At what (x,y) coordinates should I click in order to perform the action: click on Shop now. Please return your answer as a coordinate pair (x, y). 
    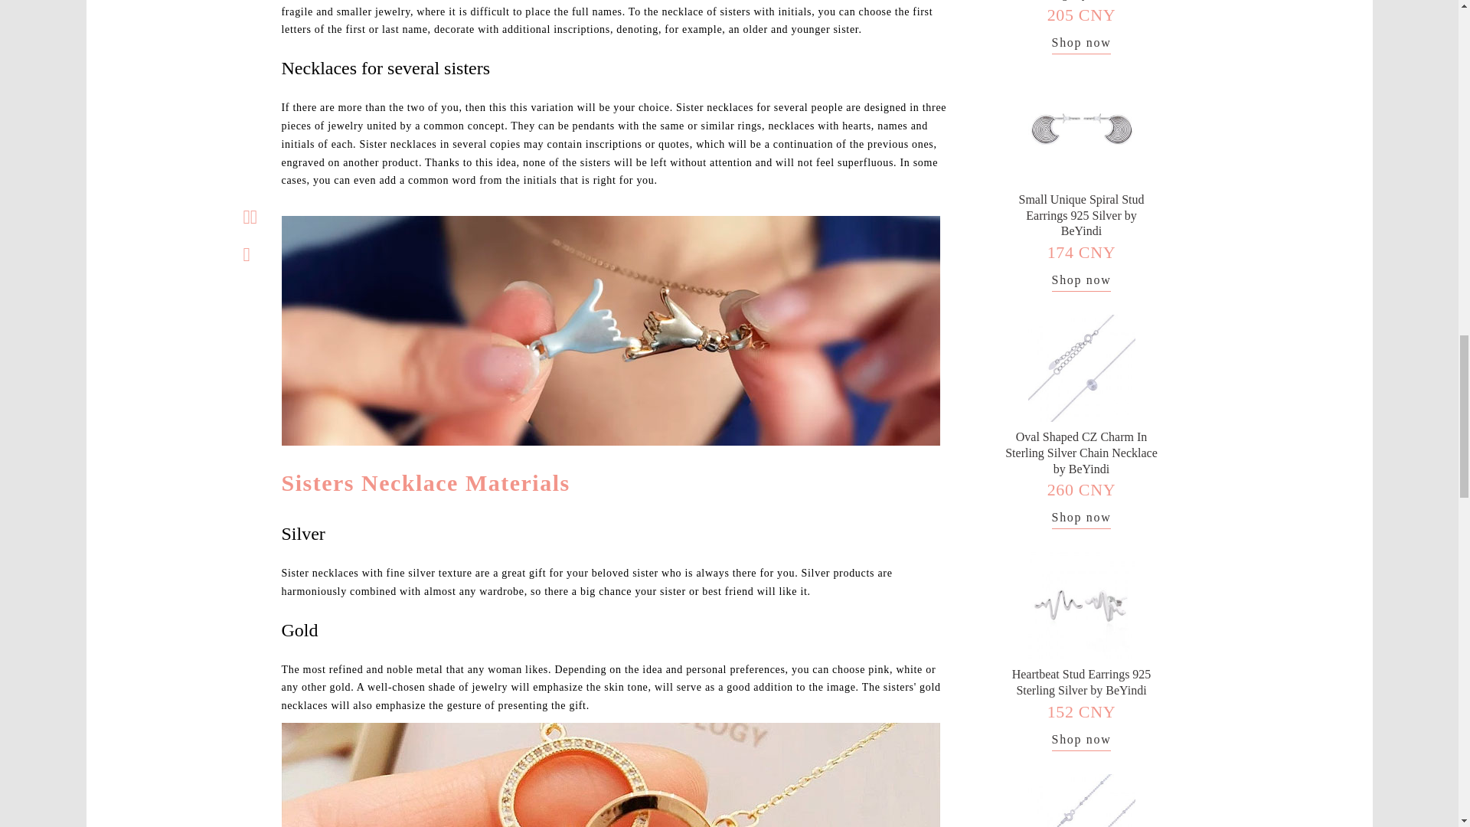
    Looking at the image, I should click on (1081, 519).